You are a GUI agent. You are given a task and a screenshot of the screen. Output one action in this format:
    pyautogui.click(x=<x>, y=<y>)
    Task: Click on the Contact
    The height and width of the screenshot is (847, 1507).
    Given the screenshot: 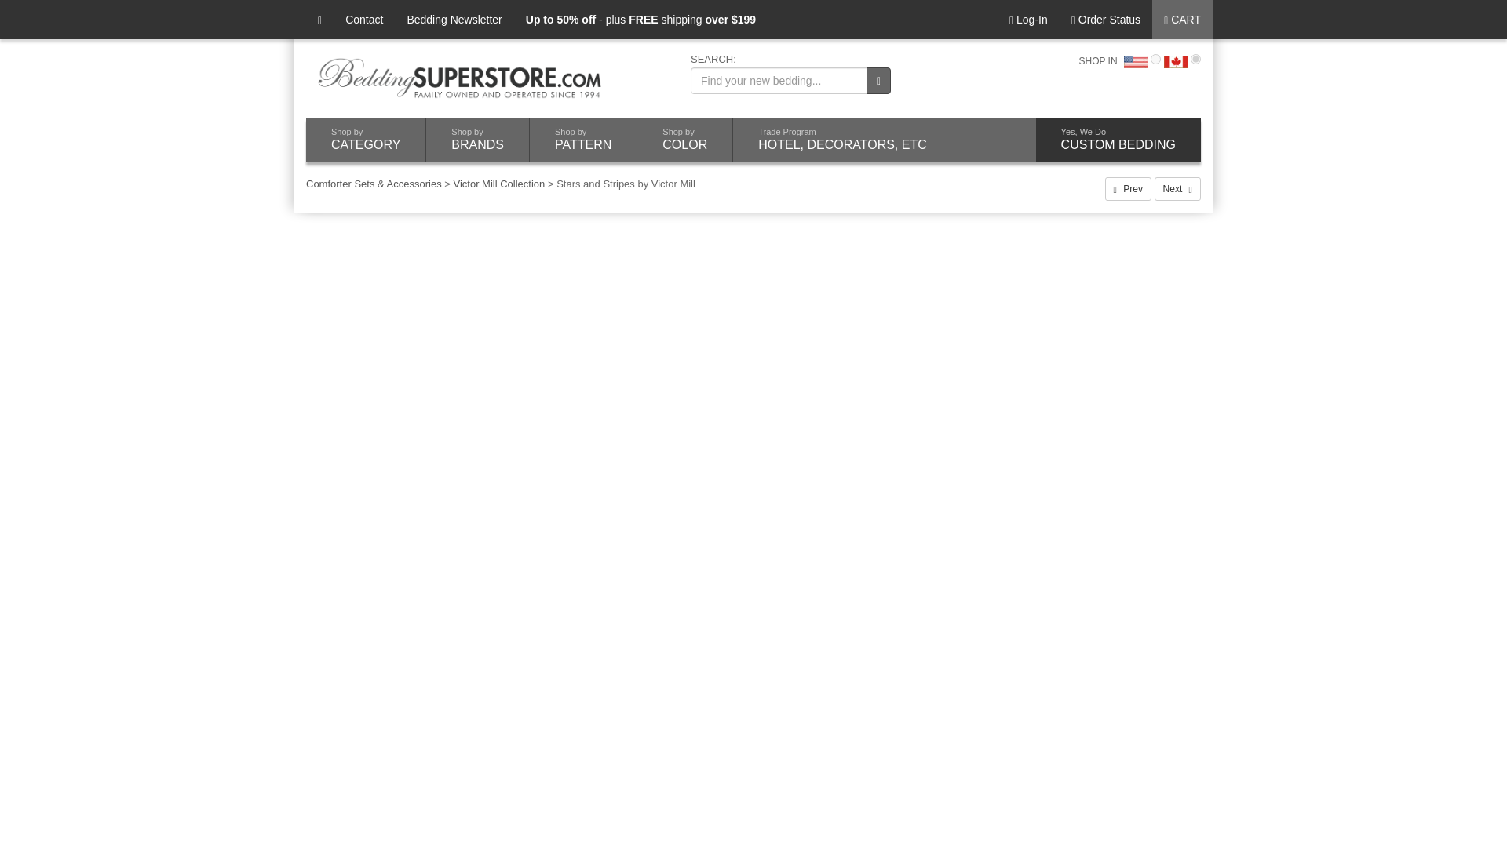 What is the action you would take?
    pyautogui.click(x=364, y=19)
    